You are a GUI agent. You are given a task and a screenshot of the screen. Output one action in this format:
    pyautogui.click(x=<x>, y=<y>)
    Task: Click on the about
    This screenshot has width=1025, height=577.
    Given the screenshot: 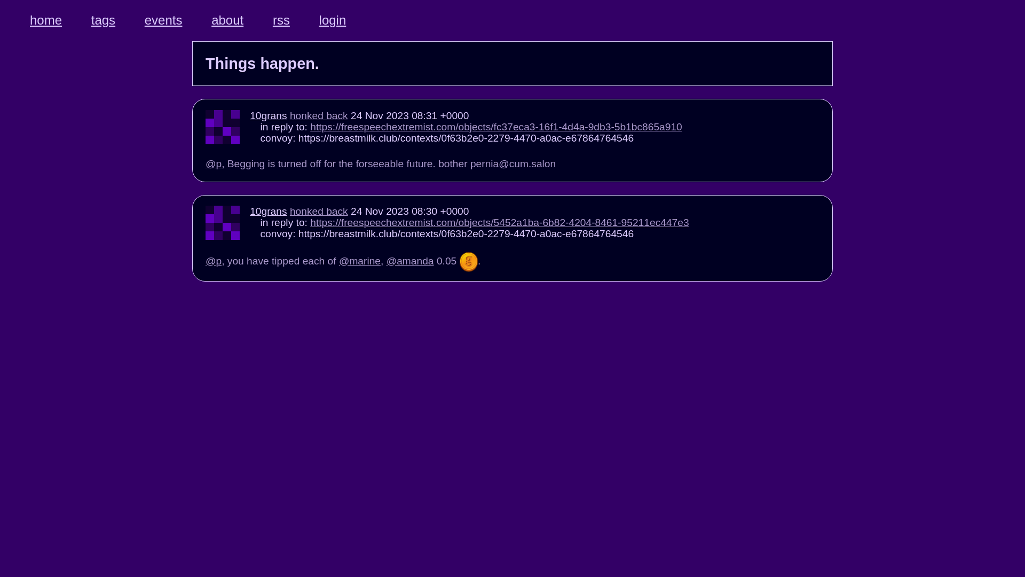 What is the action you would take?
    pyautogui.click(x=227, y=20)
    